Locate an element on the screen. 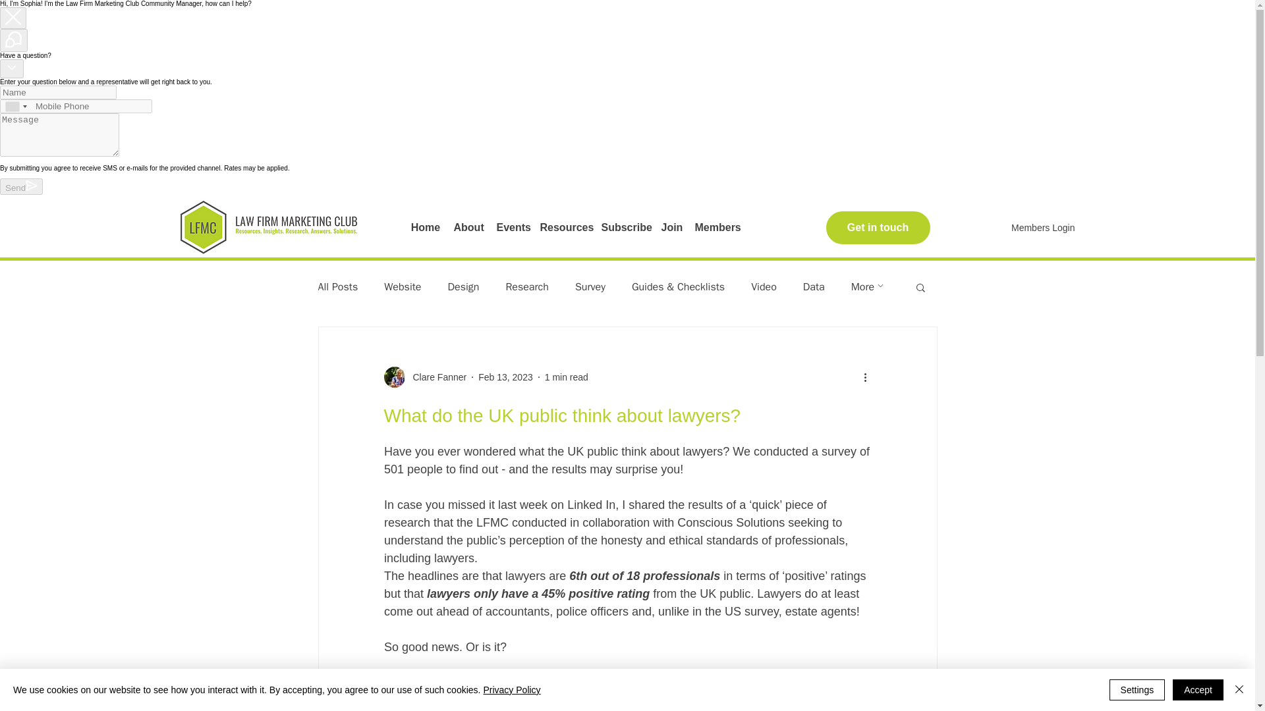 The width and height of the screenshot is (1265, 711). Design is located at coordinates (463, 287).